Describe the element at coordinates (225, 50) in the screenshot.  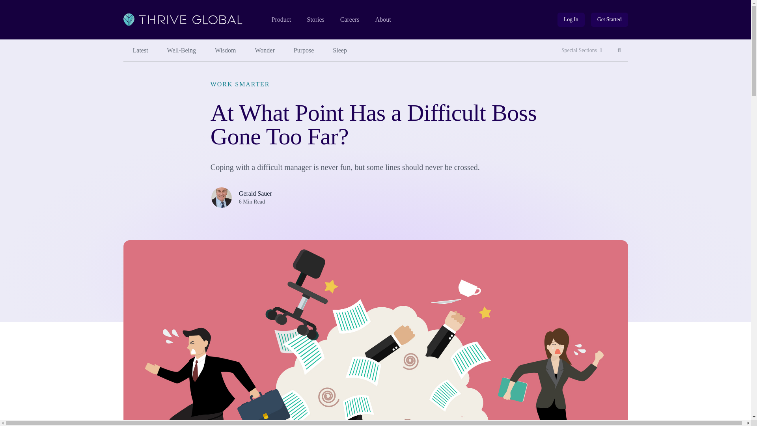
I see `Wonder` at that location.